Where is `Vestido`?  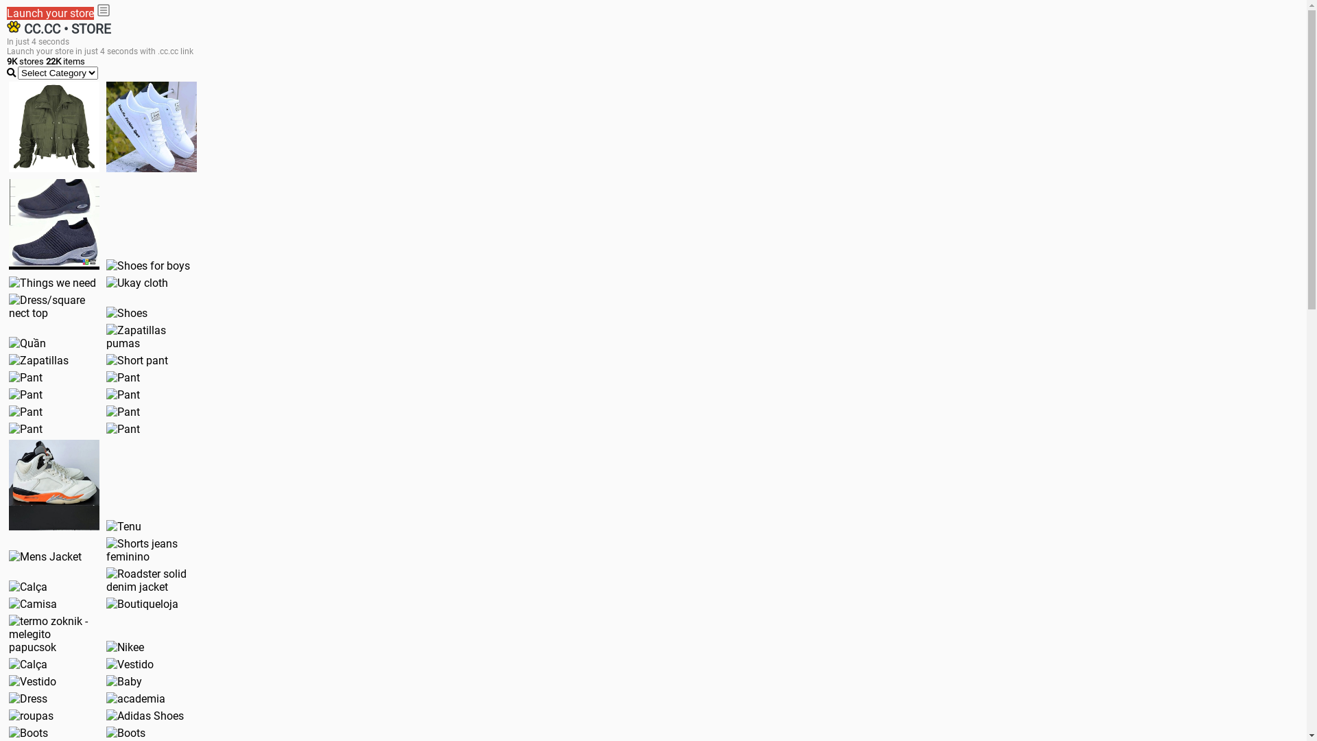
Vestido is located at coordinates (33, 682).